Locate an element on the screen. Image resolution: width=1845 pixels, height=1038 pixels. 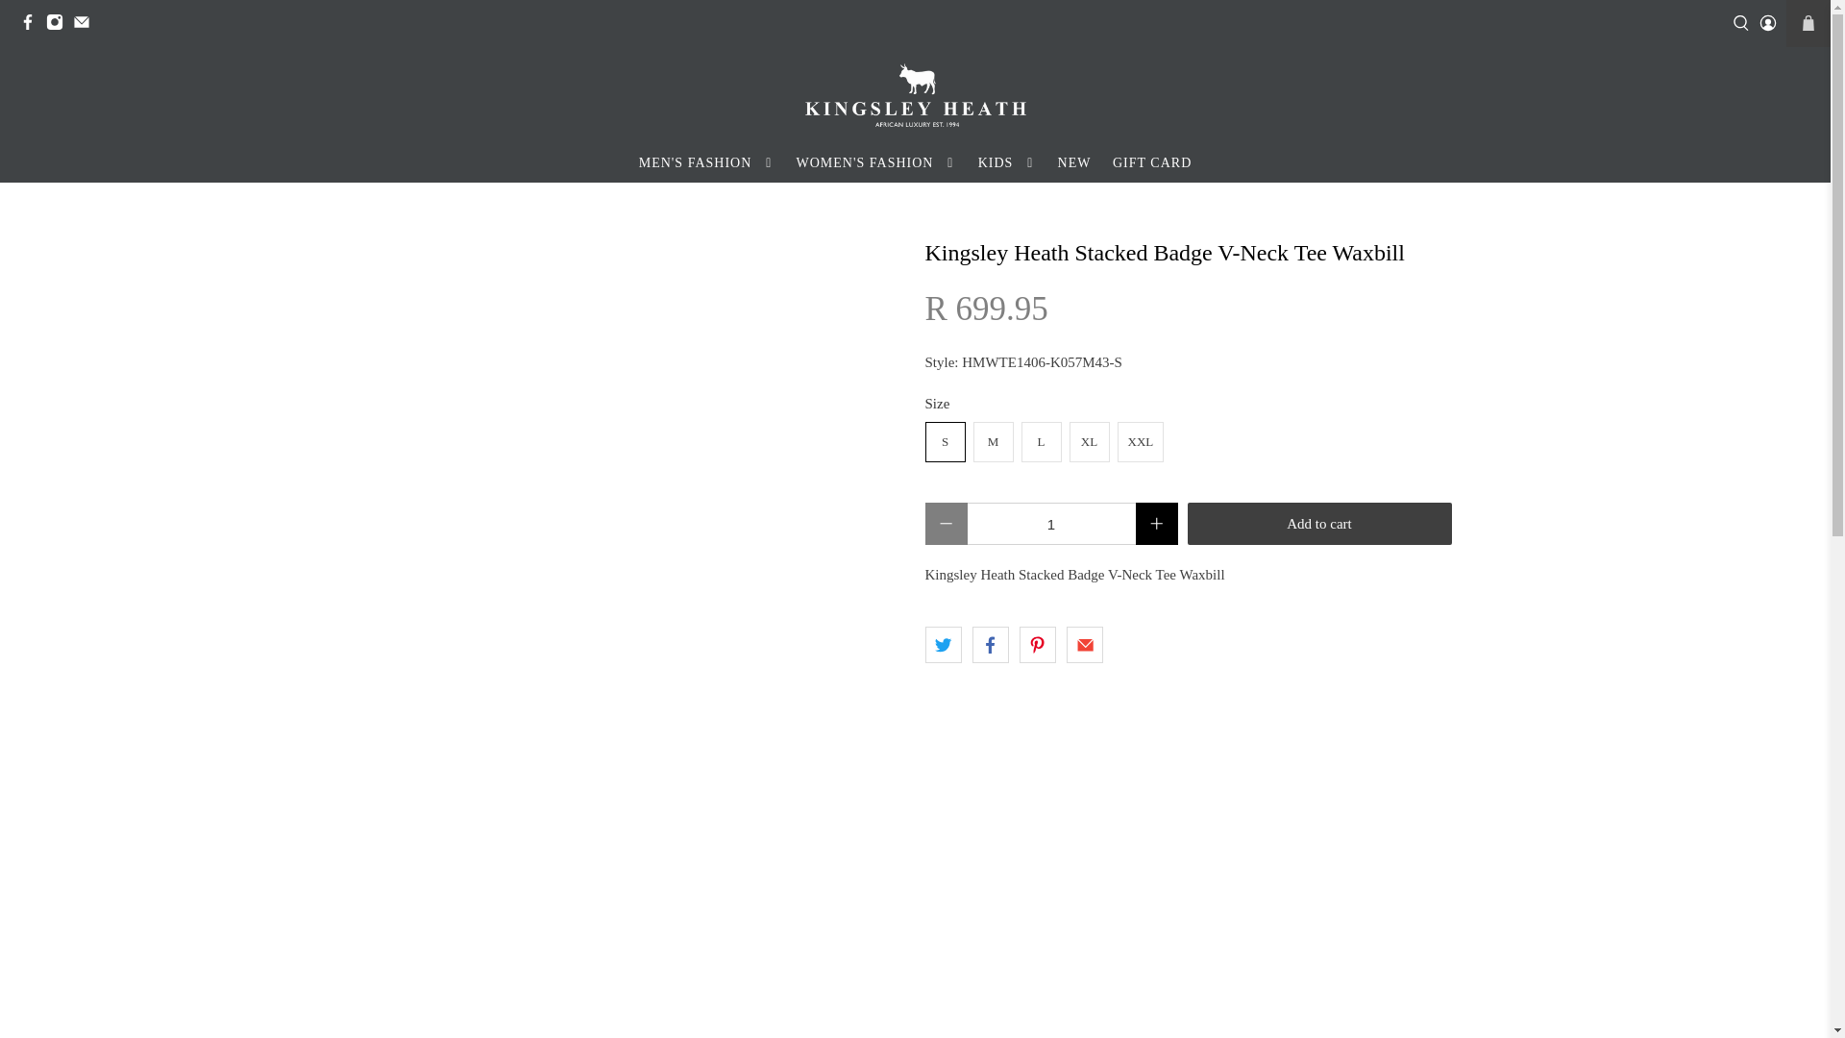
Email this to a friend is located at coordinates (1084, 645).